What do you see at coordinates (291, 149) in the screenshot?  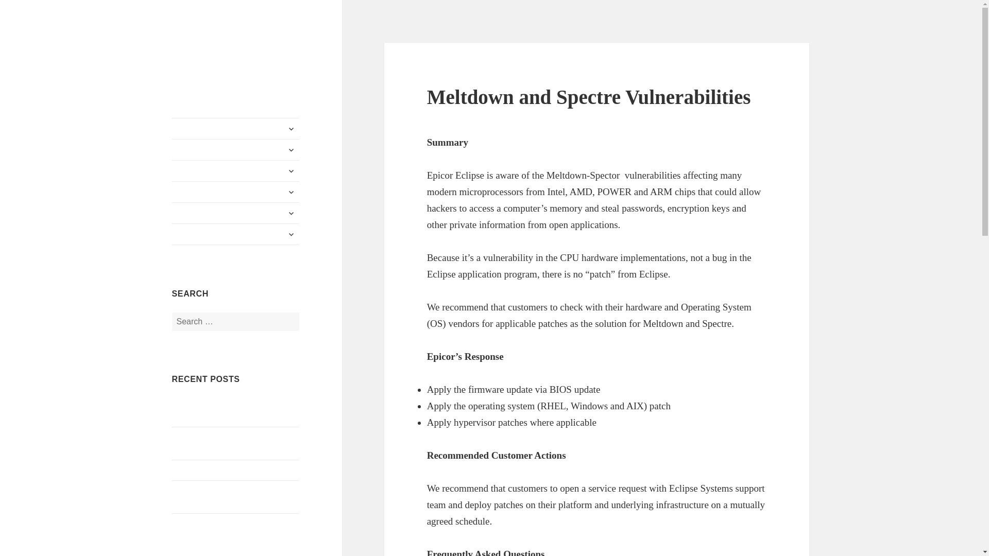 I see `expand child menu` at bounding box center [291, 149].